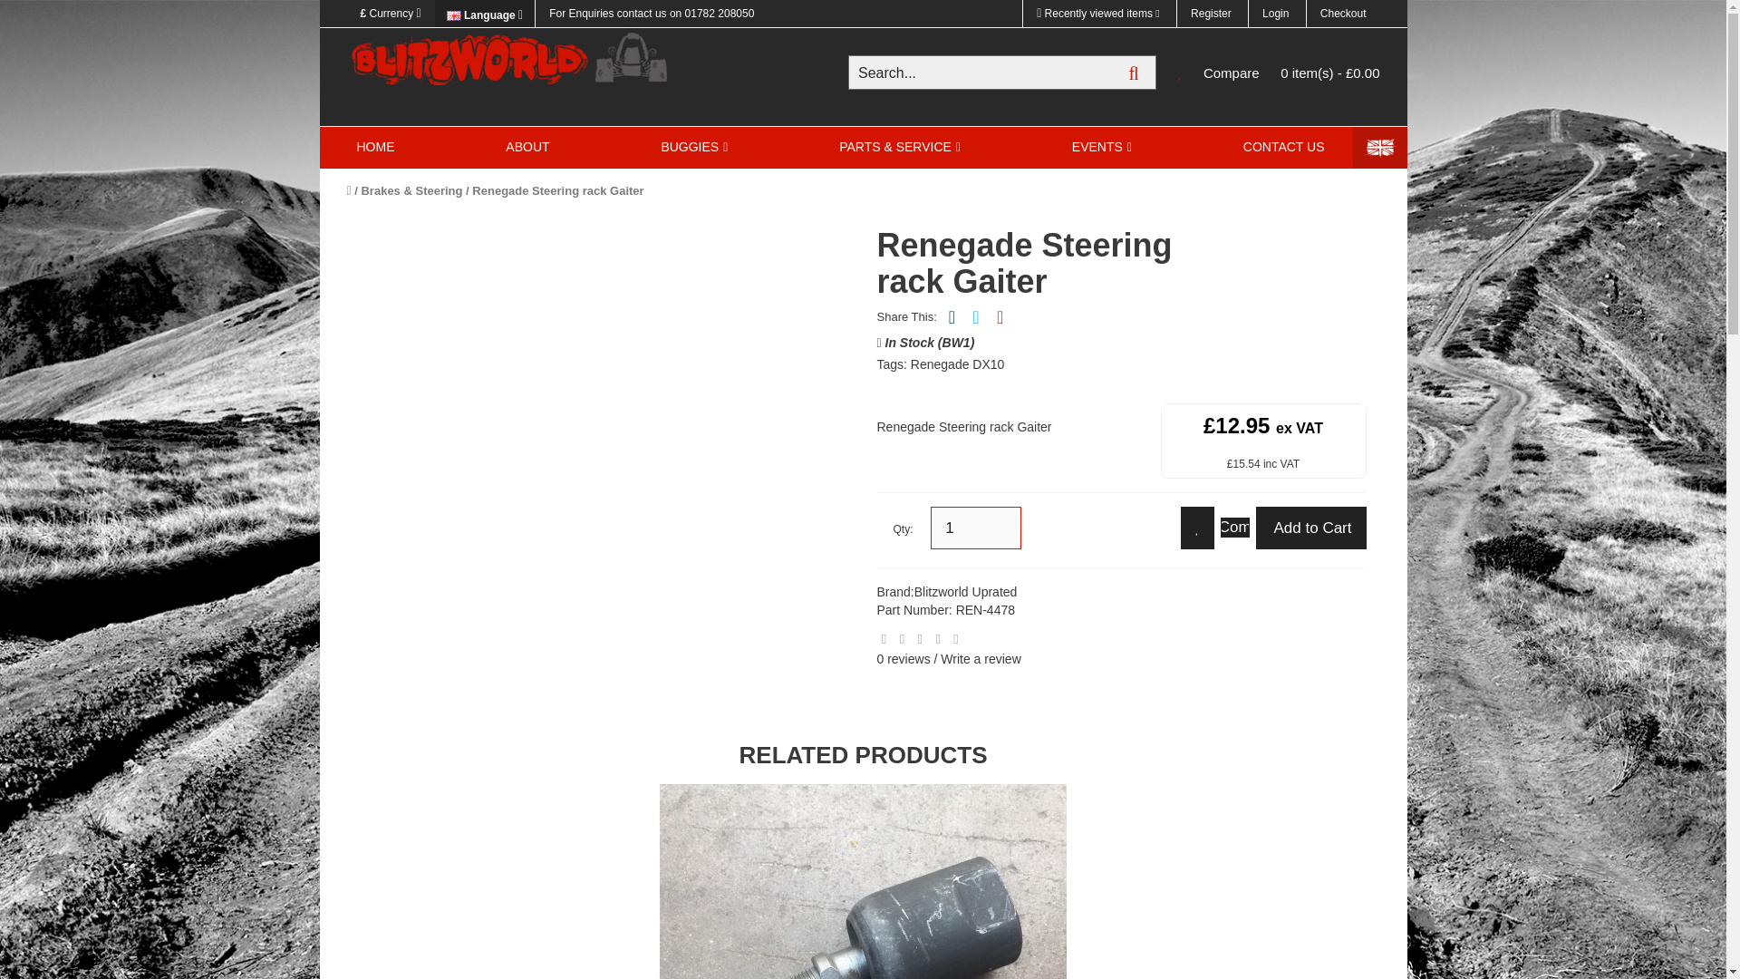 The image size is (1740, 979). What do you see at coordinates (1274, 14) in the screenshot?
I see `Login` at bounding box center [1274, 14].